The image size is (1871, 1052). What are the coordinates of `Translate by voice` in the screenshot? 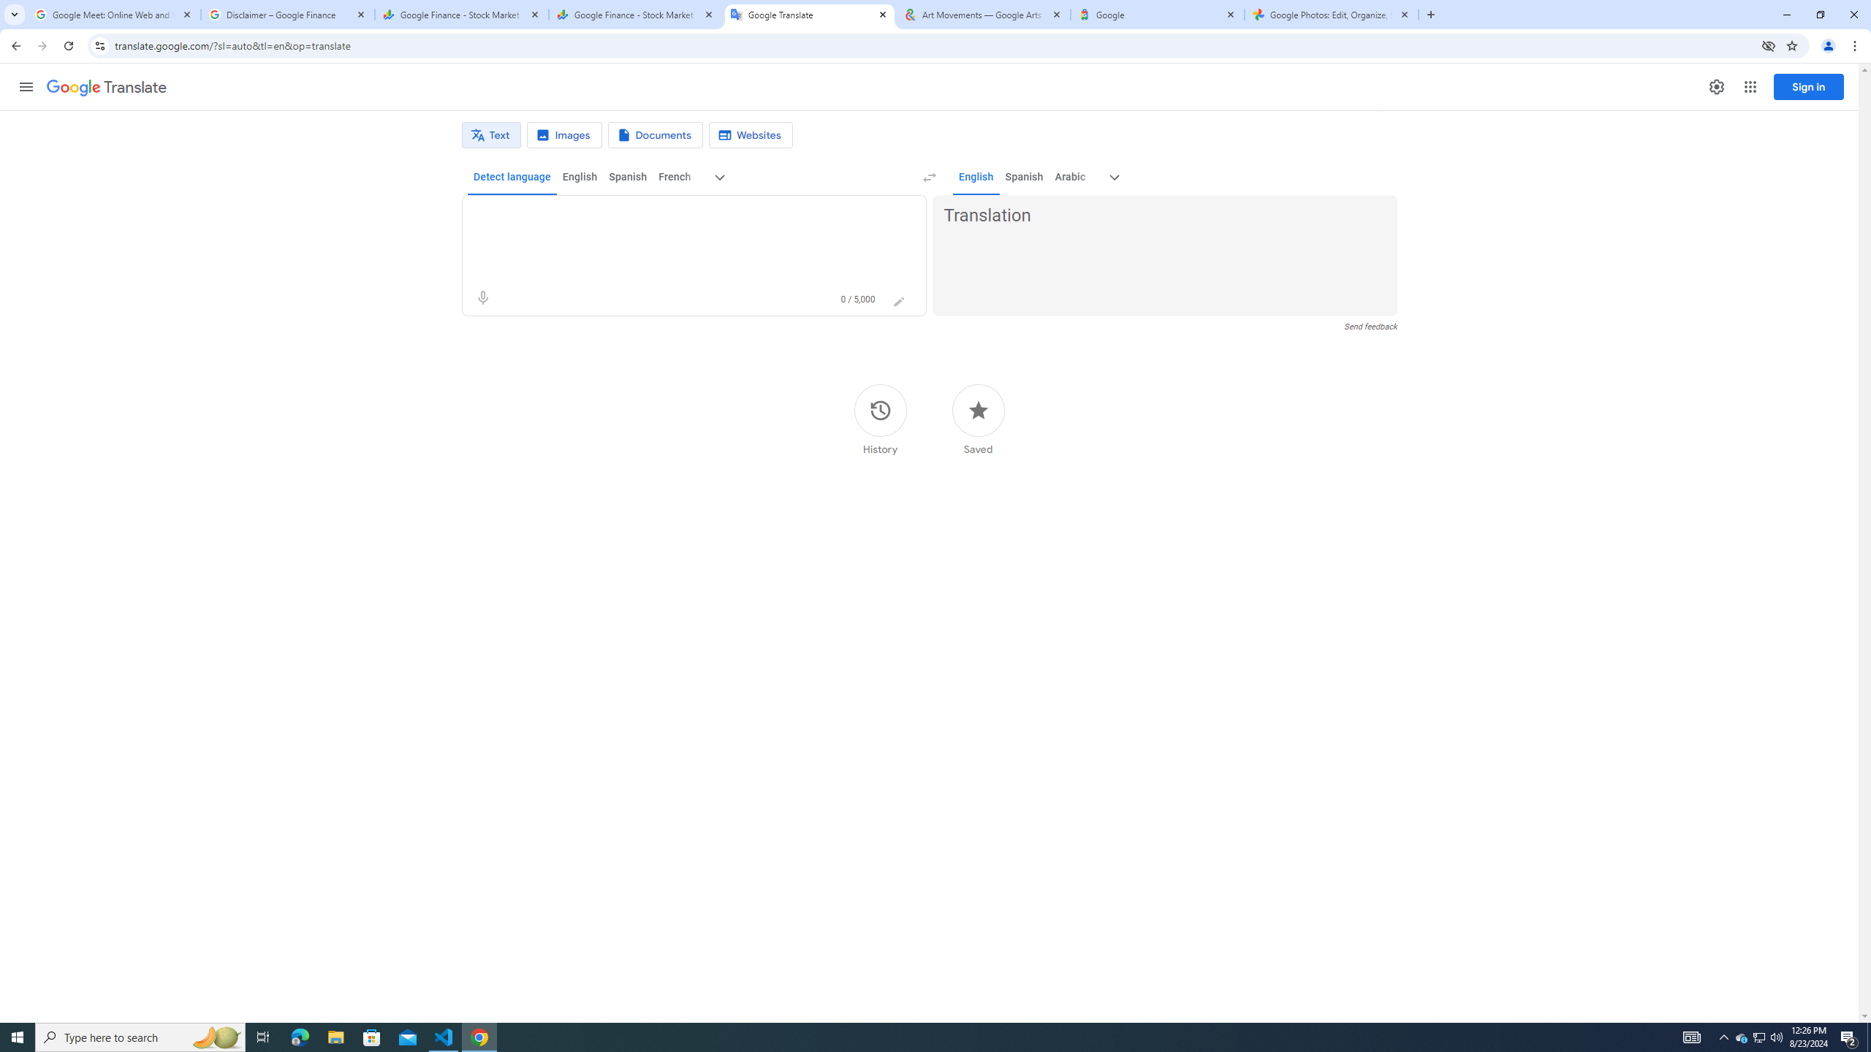 It's located at (482, 298).